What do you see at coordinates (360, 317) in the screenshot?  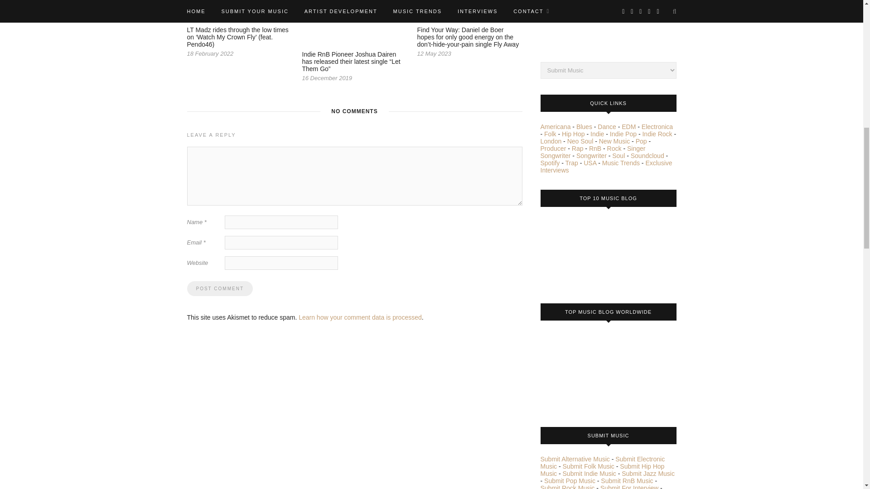 I see `Learn how your comment data is processed` at bounding box center [360, 317].